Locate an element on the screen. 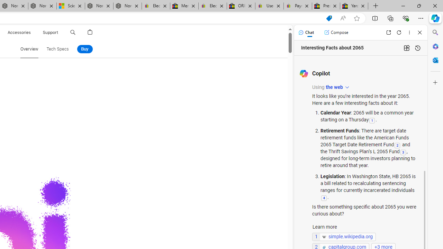  Accessories menu is located at coordinates (32, 33).